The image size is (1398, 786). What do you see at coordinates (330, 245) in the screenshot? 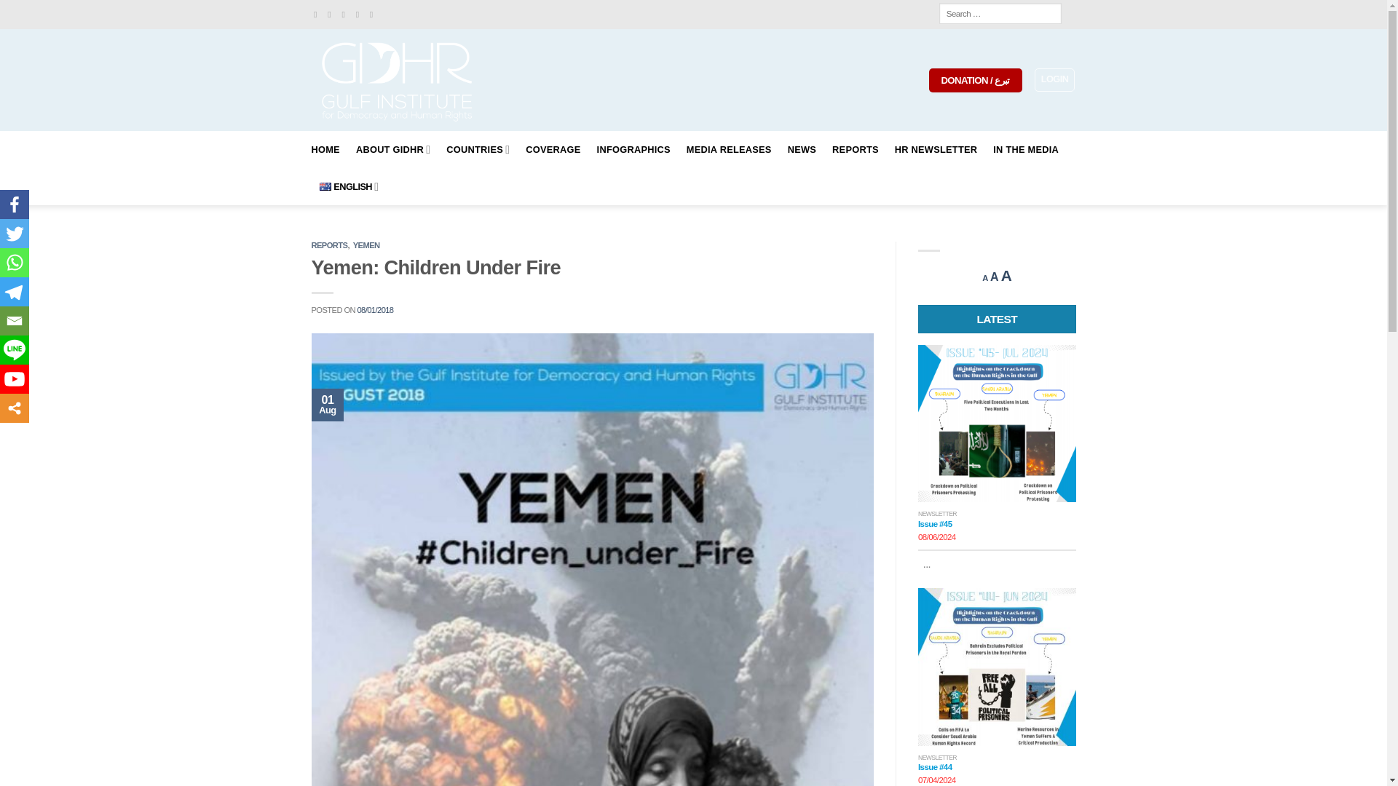
I see `REPORTS` at bounding box center [330, 245].